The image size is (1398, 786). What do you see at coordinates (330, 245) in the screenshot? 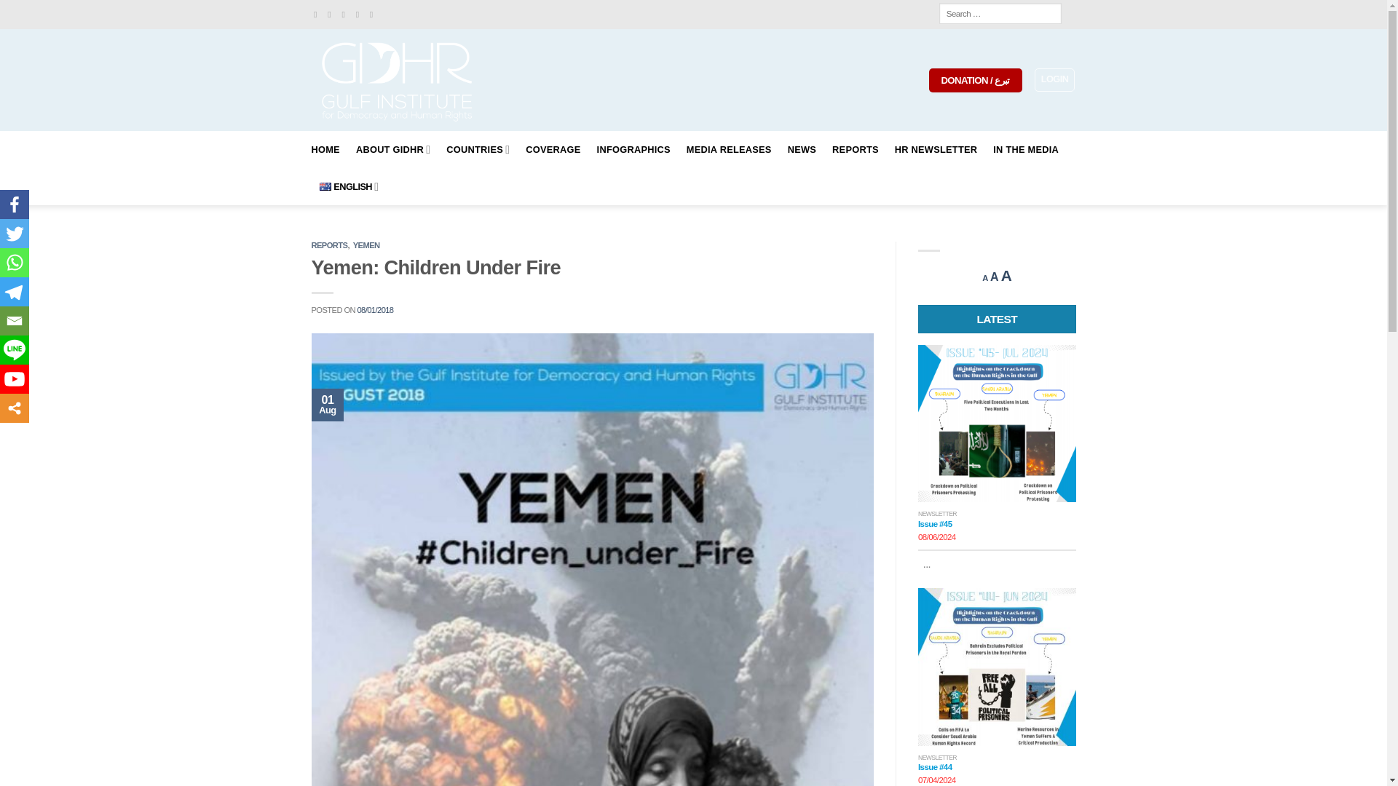
I see `REPORTS` at bounding box center [330, 245].